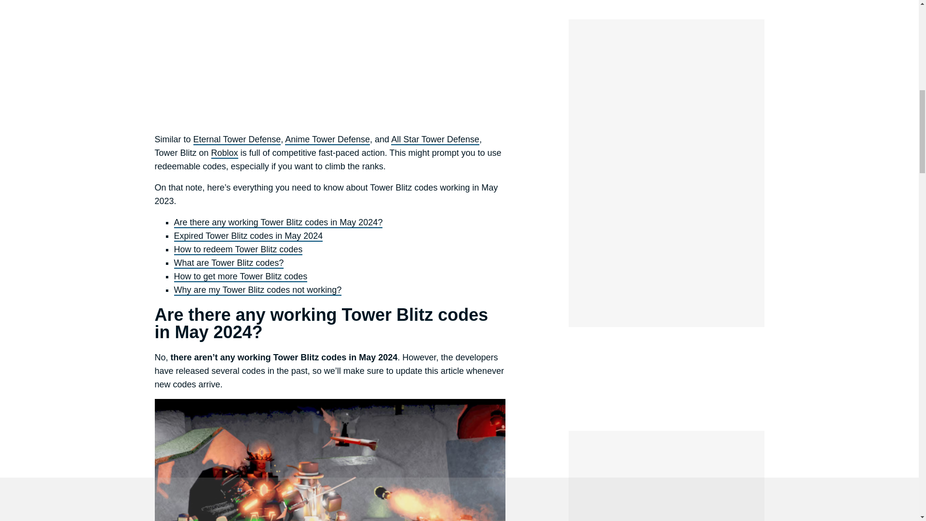 The image size is (926, 521). Describe the element at coordinates (237, 140) in the screenshot. I see `Eternal Tower Defense` at that location.